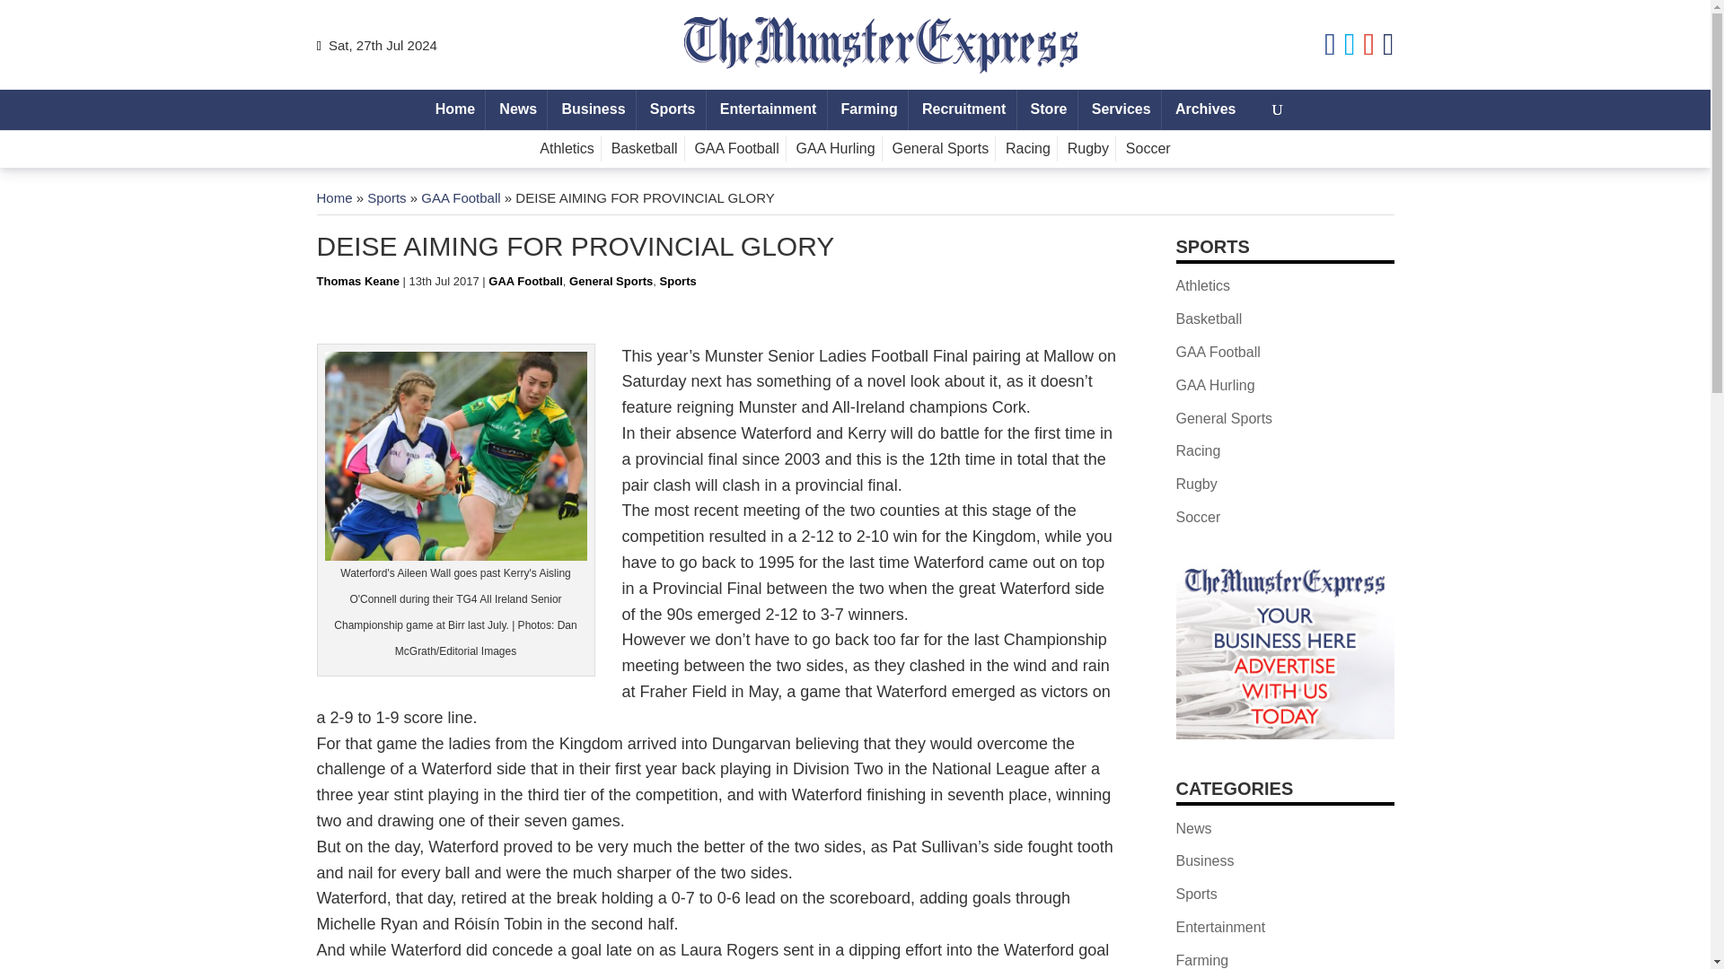 Image resolution: width=1724 pixels, height=969 pixels. Describe the element at coordinates (672, 109) in the screenshot. I see `Sports` at that location.